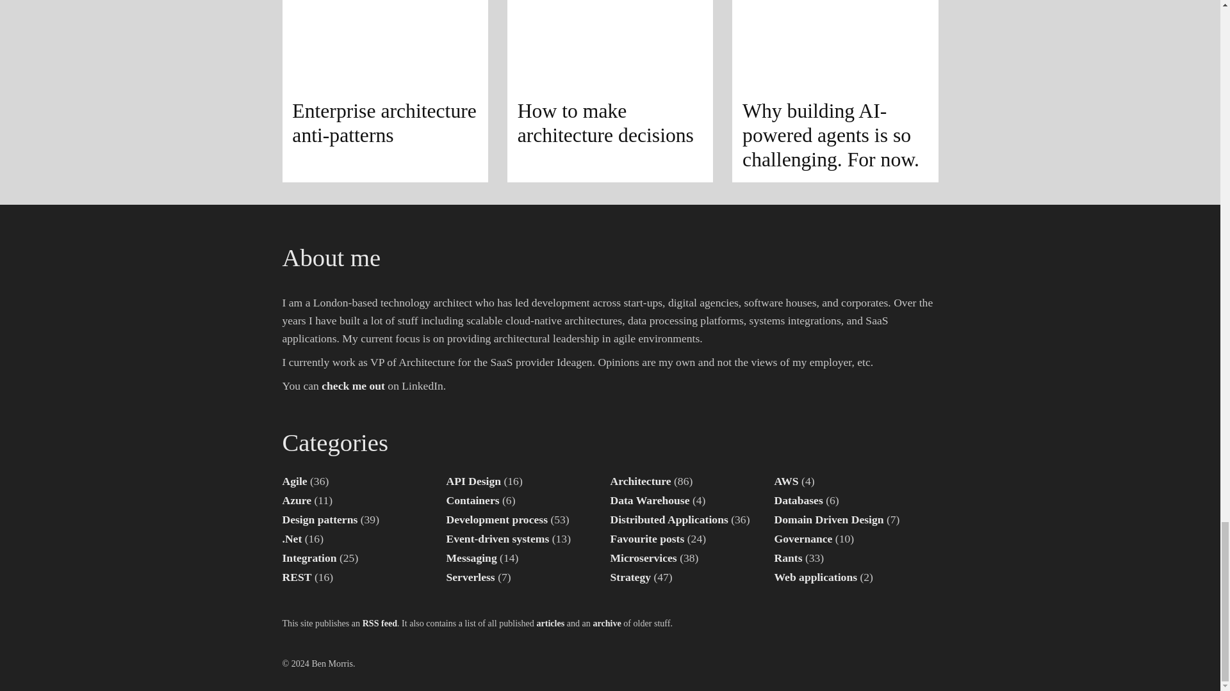 This screenshot has width=1230, height=691. Describe the element at coordinates (647, 539) in the screenshot. I see `Favourite posts` at that location.